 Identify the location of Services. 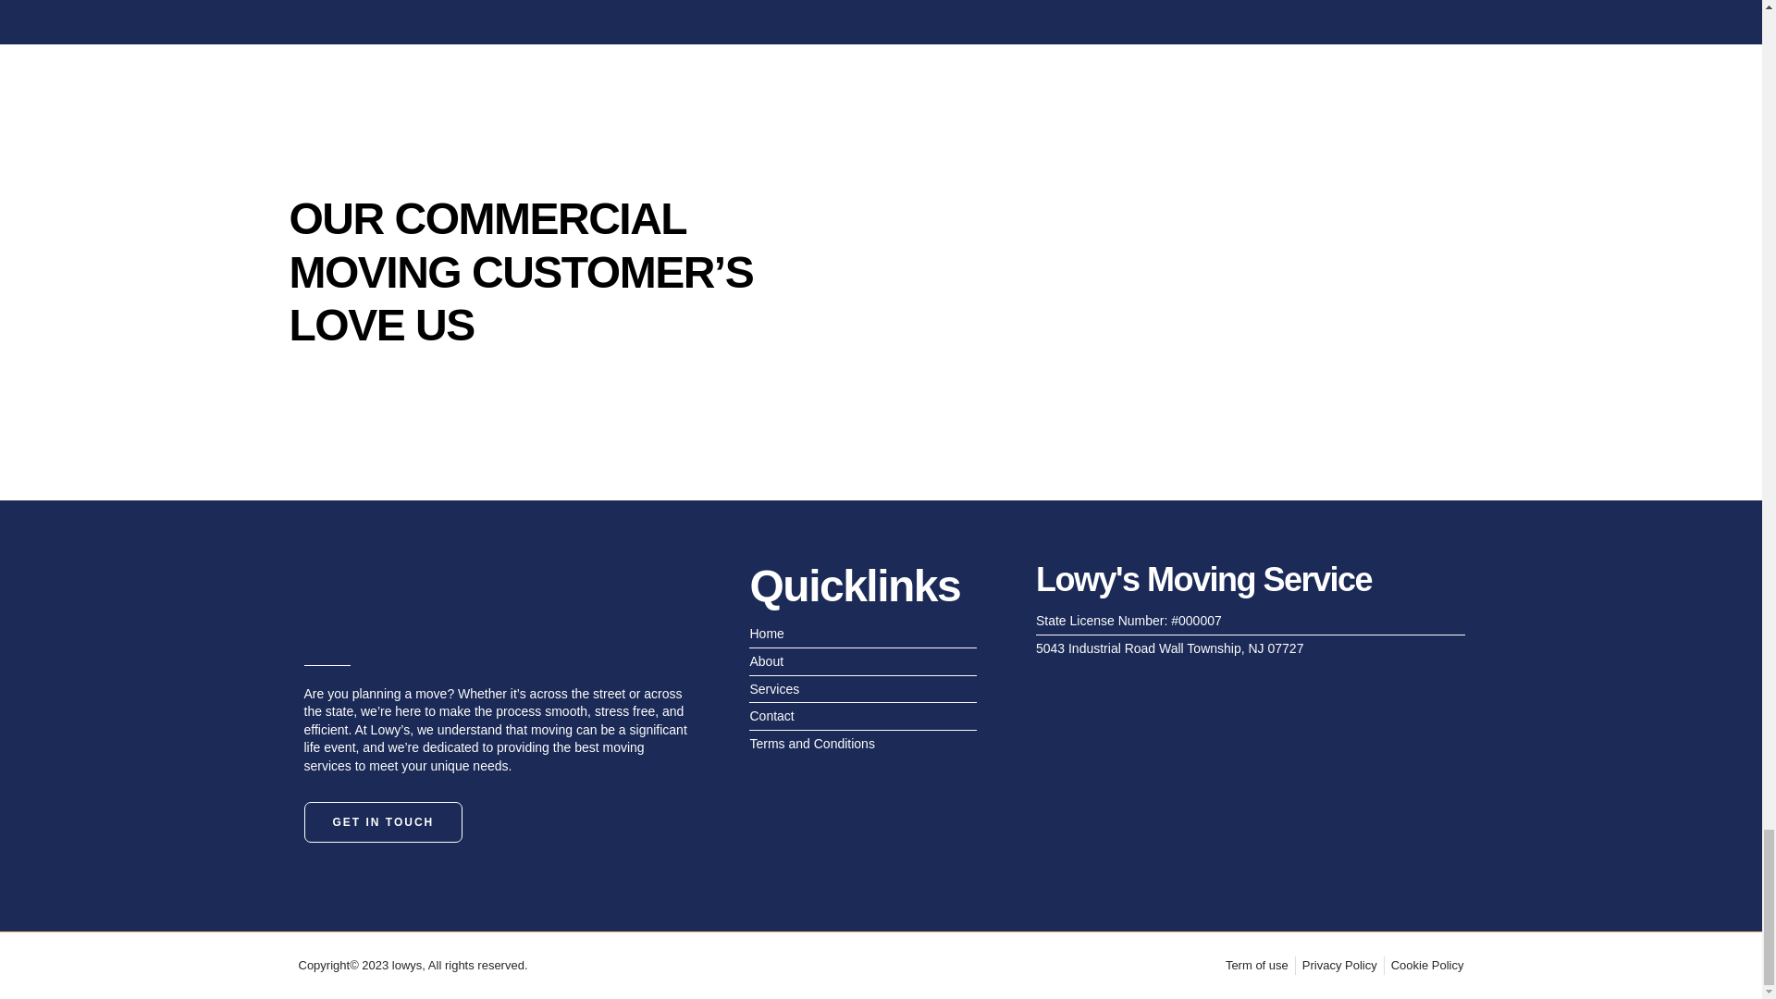
(862, 690).